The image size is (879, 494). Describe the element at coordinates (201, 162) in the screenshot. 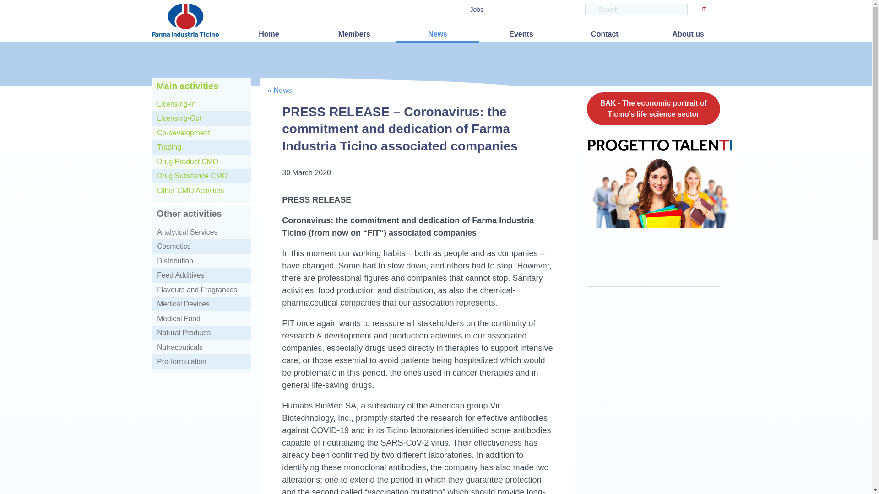

I see `Drug Product CMO` at that location.